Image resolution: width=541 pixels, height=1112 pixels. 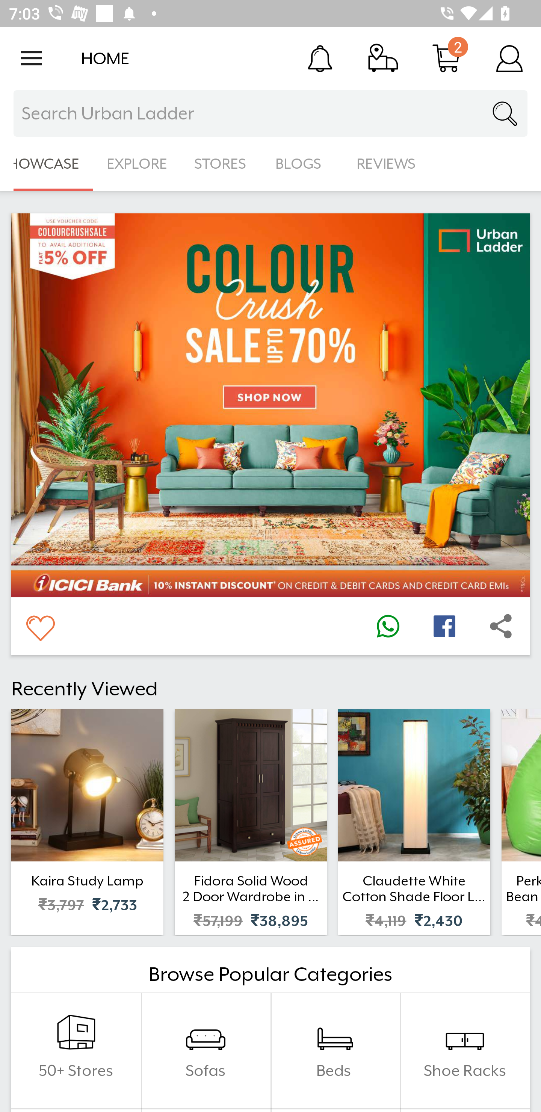 I want to click on STORES, so click(x=221, y=164).